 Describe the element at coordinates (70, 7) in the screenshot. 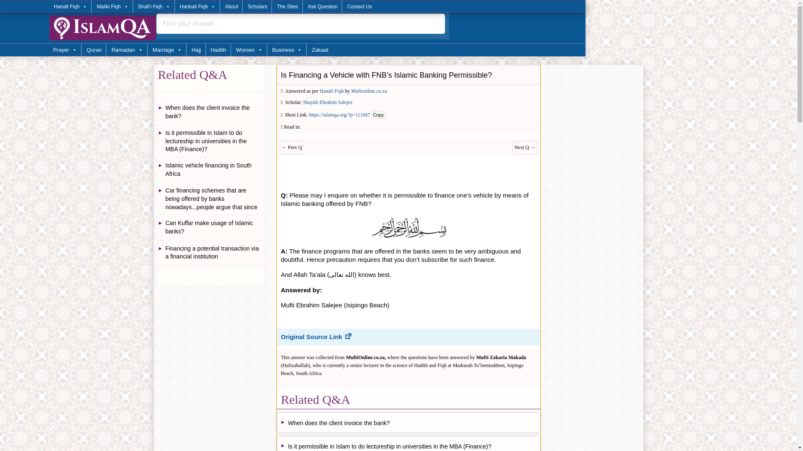

I see `Hanafi Fiqh` at that location.